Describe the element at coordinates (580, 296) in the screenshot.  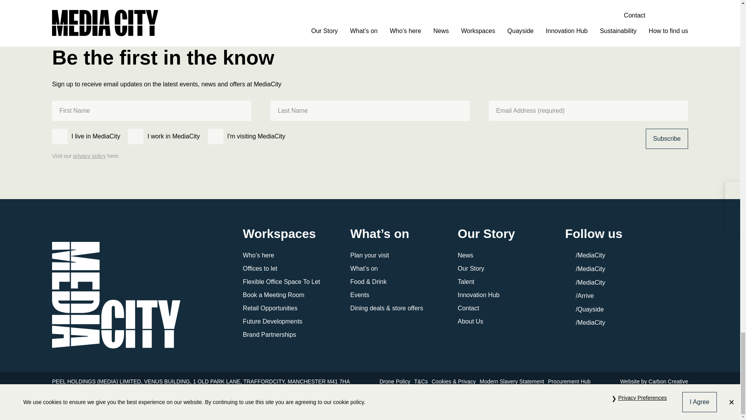
I see `Arrive on Instagram` at that location.